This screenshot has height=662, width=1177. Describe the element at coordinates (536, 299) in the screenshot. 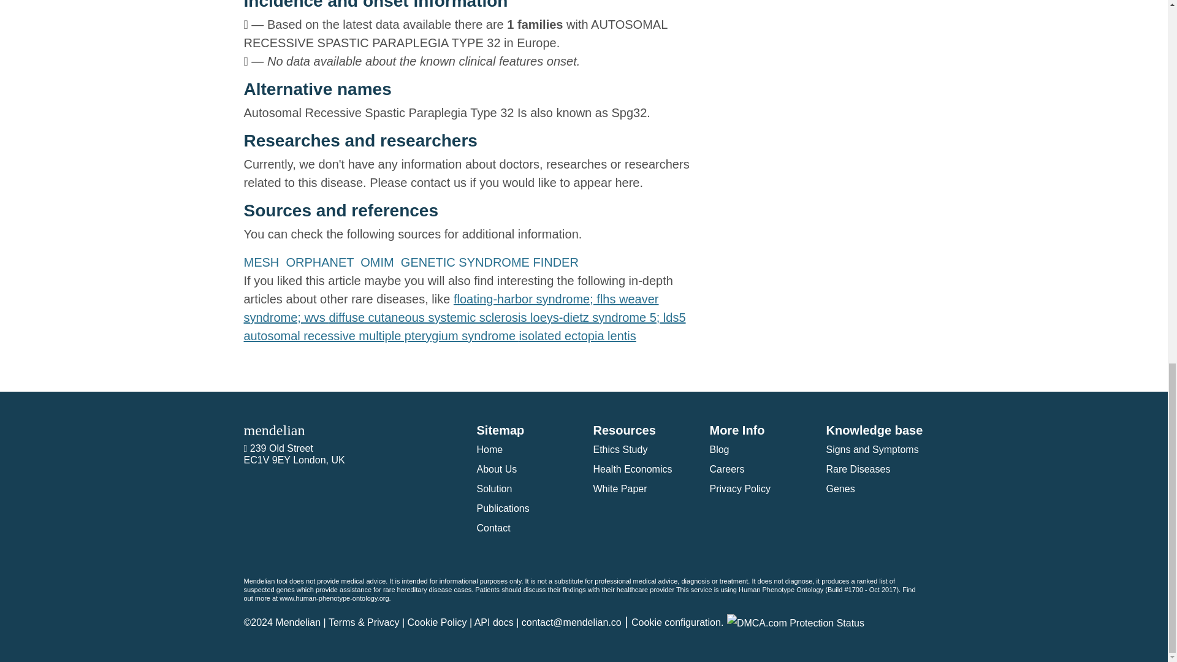

I see `floating-harbor syndrome; flhs` at that location.